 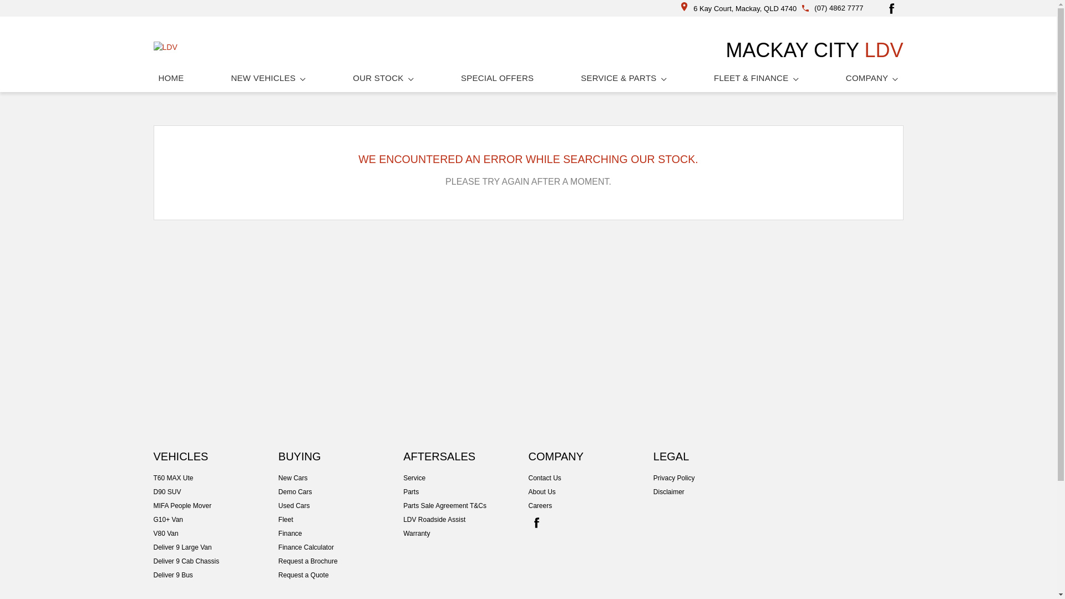 I want to click on NEW VEHICLES, so click(x=268, y=78).